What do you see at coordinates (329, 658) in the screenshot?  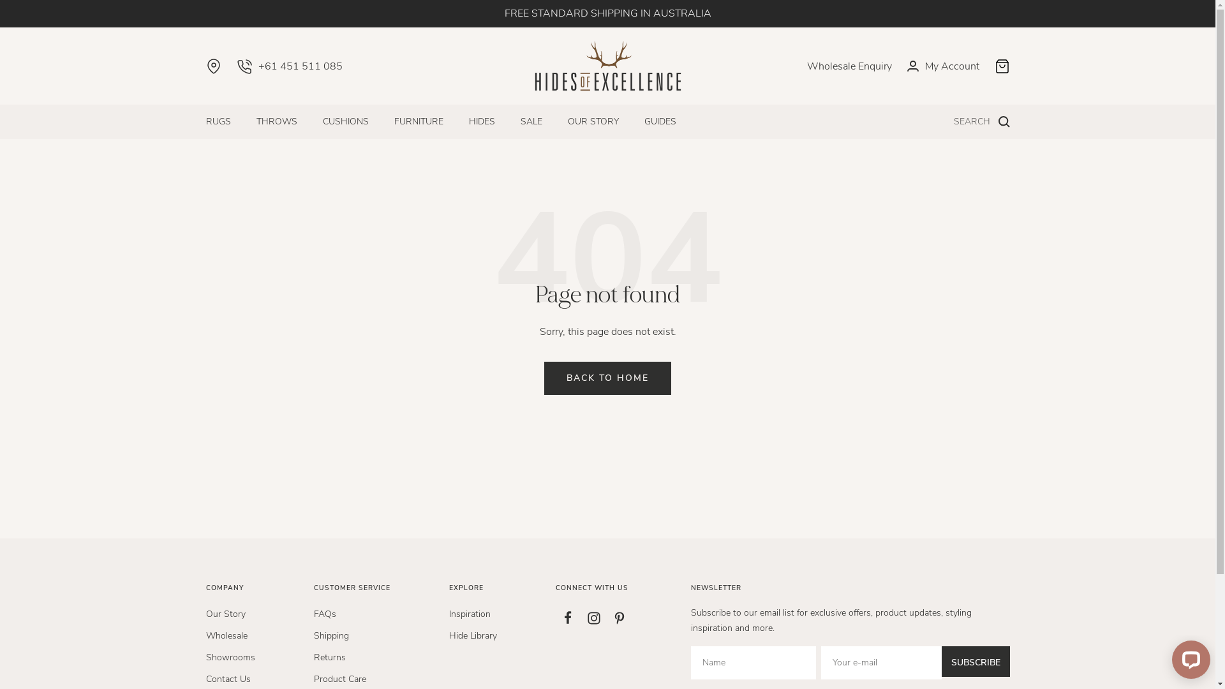 I see `Returns` at bounding box center [329, 658].